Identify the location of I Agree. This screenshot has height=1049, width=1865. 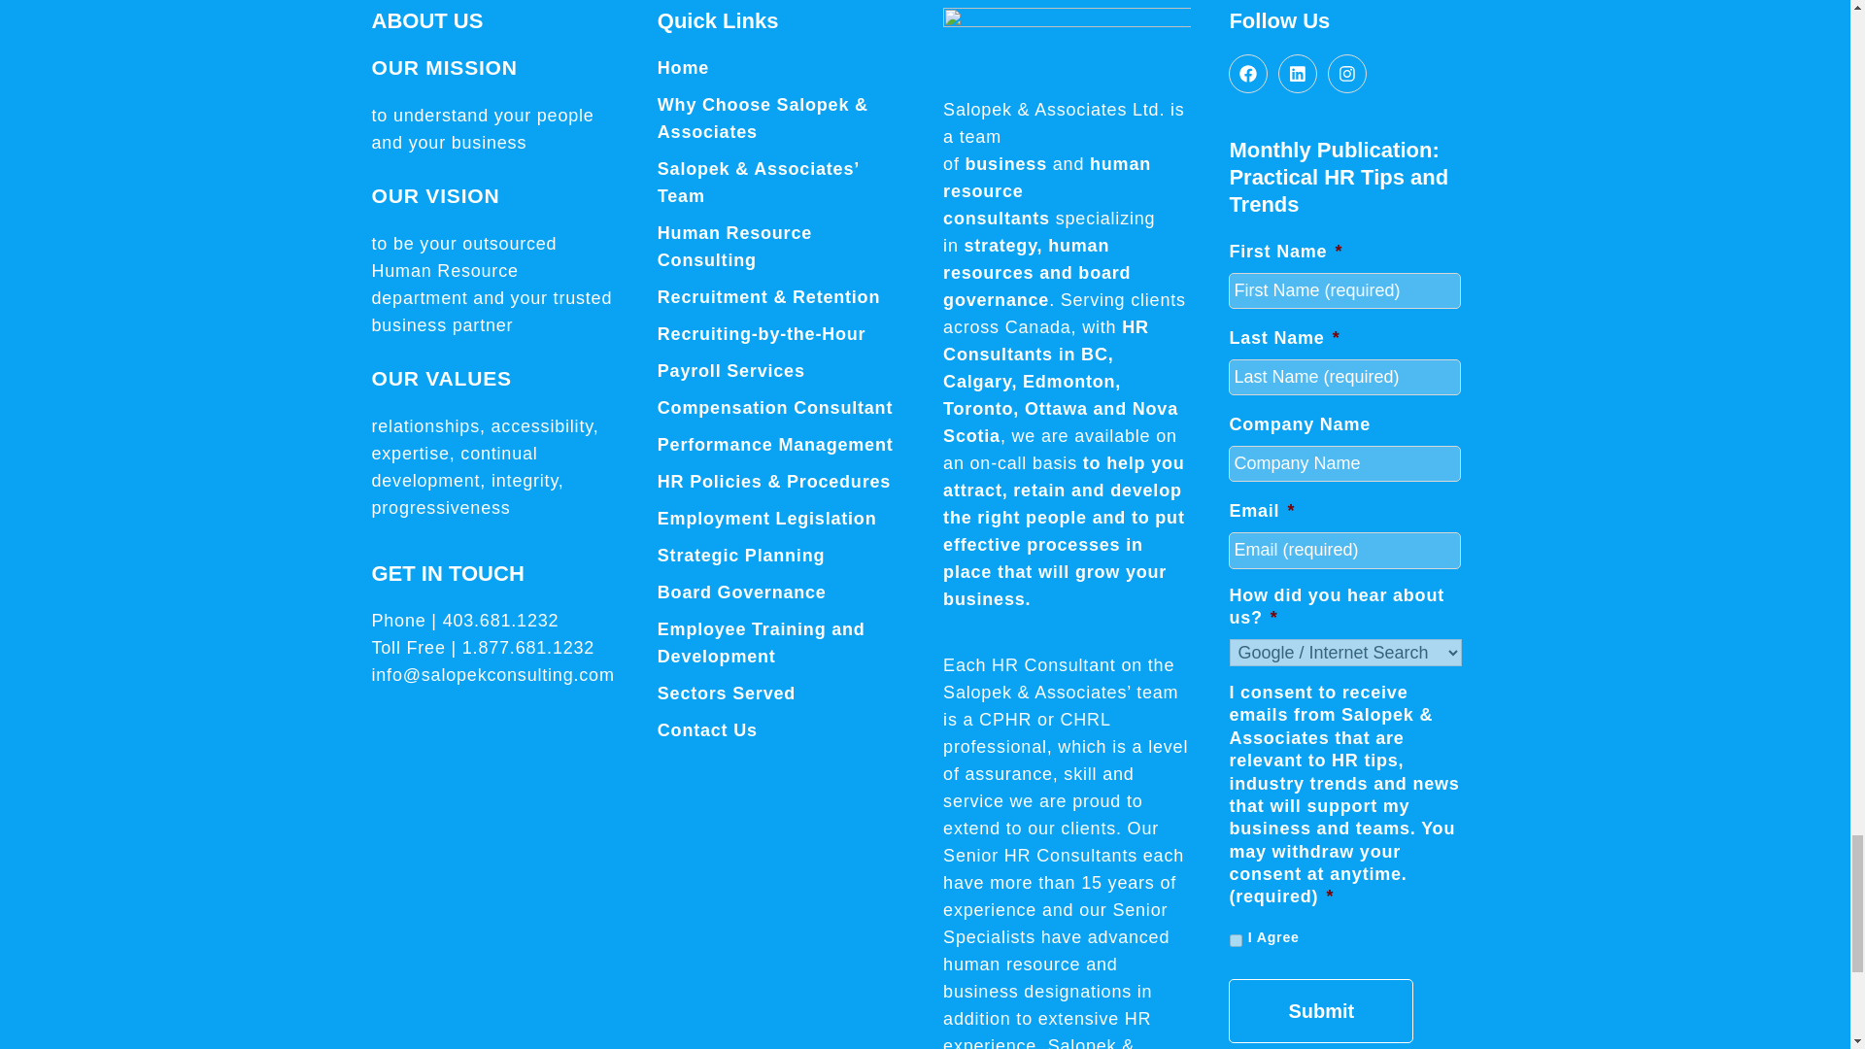
(1236, 940).